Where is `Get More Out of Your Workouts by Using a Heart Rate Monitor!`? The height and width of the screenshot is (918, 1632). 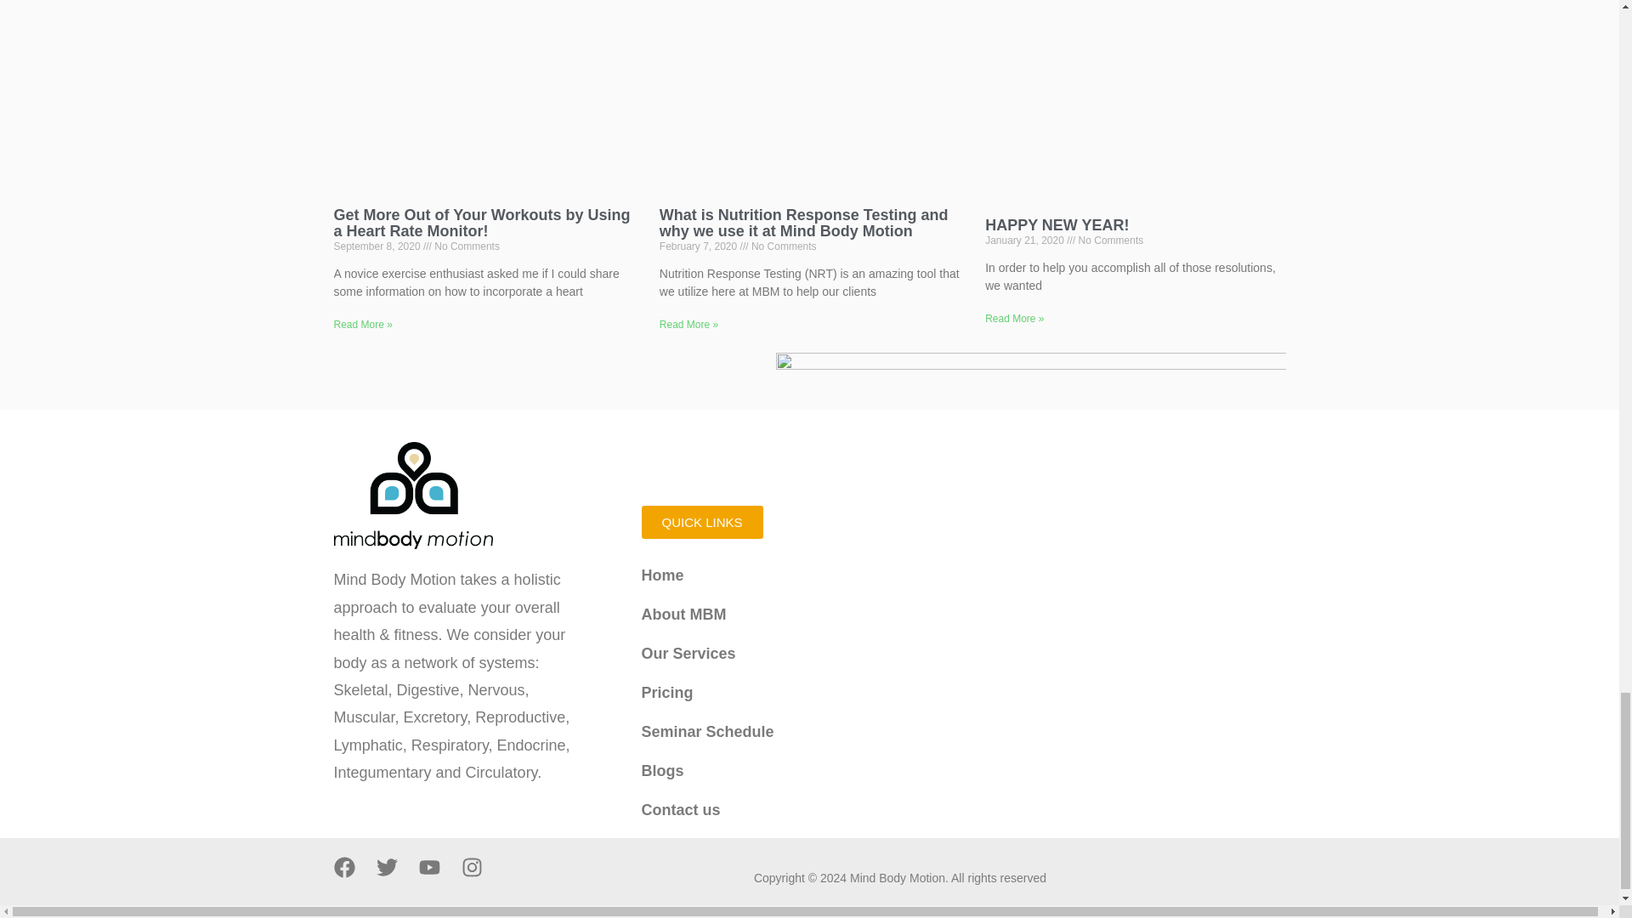
Get More Out of Your Workouts by Using a Heart Rate Monitor! is located at coordinates (481, 223).